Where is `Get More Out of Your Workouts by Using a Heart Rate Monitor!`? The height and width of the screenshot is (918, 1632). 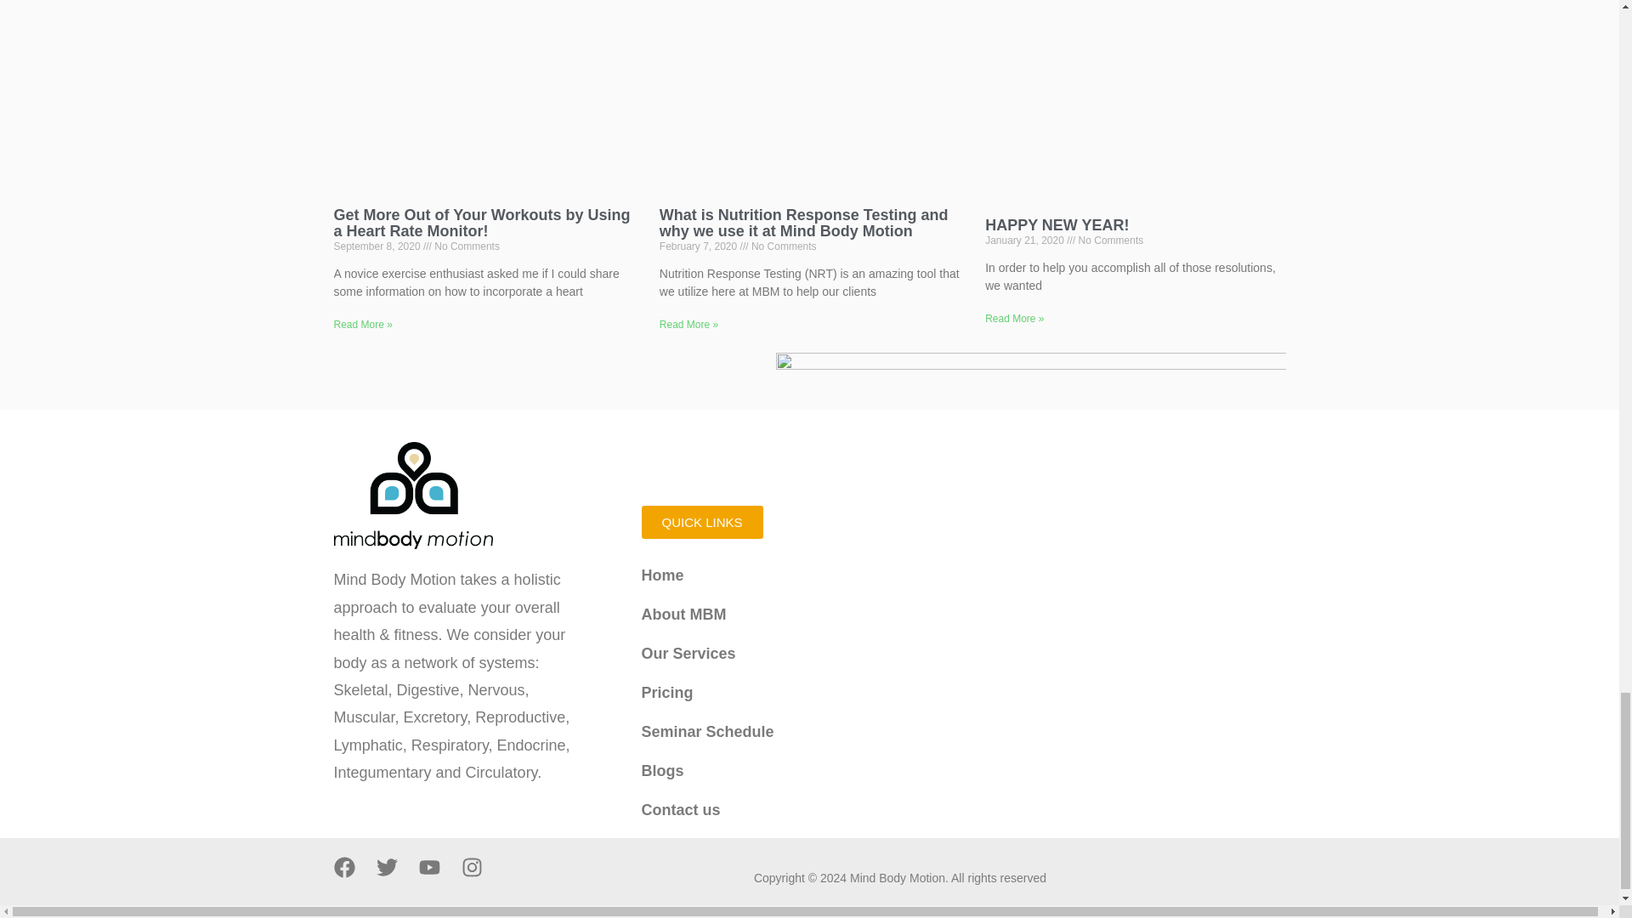
Get More Out of Your Workouts by Using a Heart Rate Monitor! is located at coordinates (481, 223).